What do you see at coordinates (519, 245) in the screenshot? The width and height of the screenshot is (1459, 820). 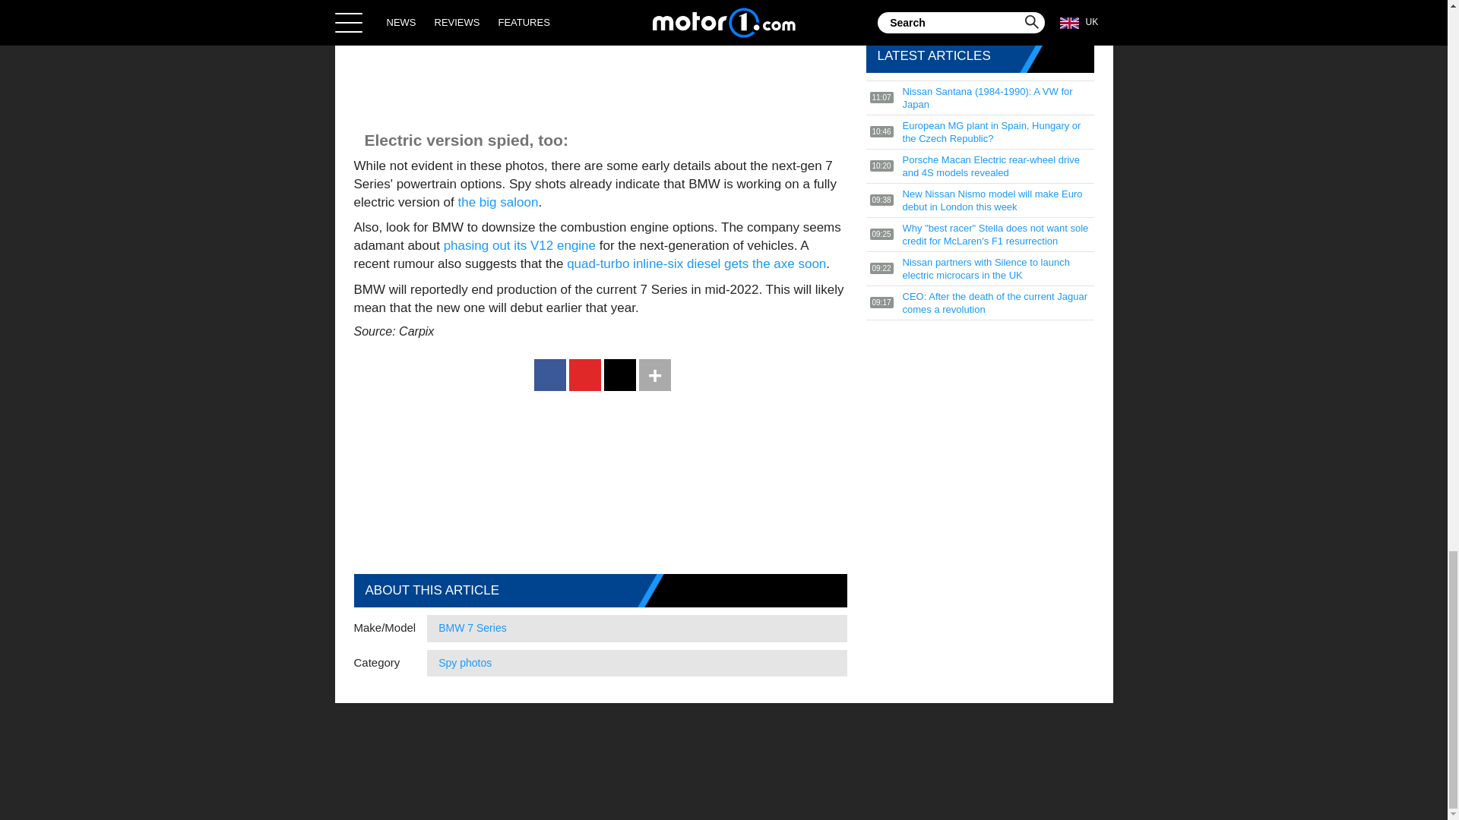 I see `phasing out its V12 engine` at bounding box center [519, 245].